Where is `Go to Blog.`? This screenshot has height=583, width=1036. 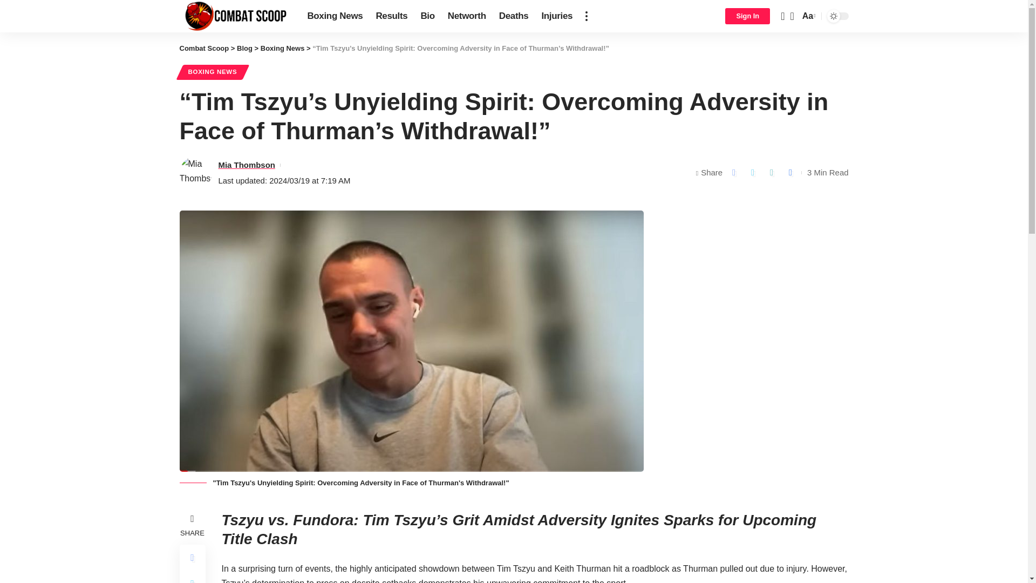
Go to Blog. is located at coordinates (245, 49).